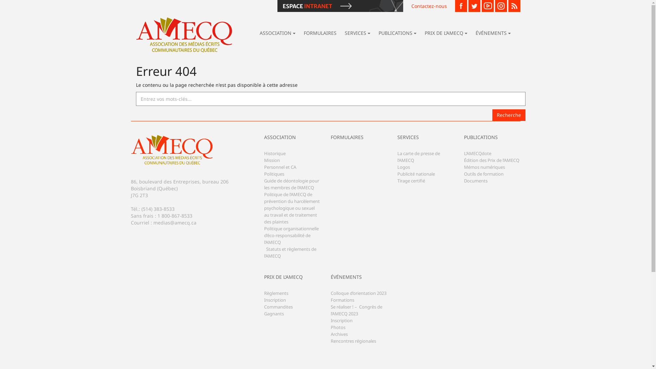 This screenshot has width=656, height=369. Describe the element at coordinates (338, 332) in the screenshot. I see `Photos` at that location.